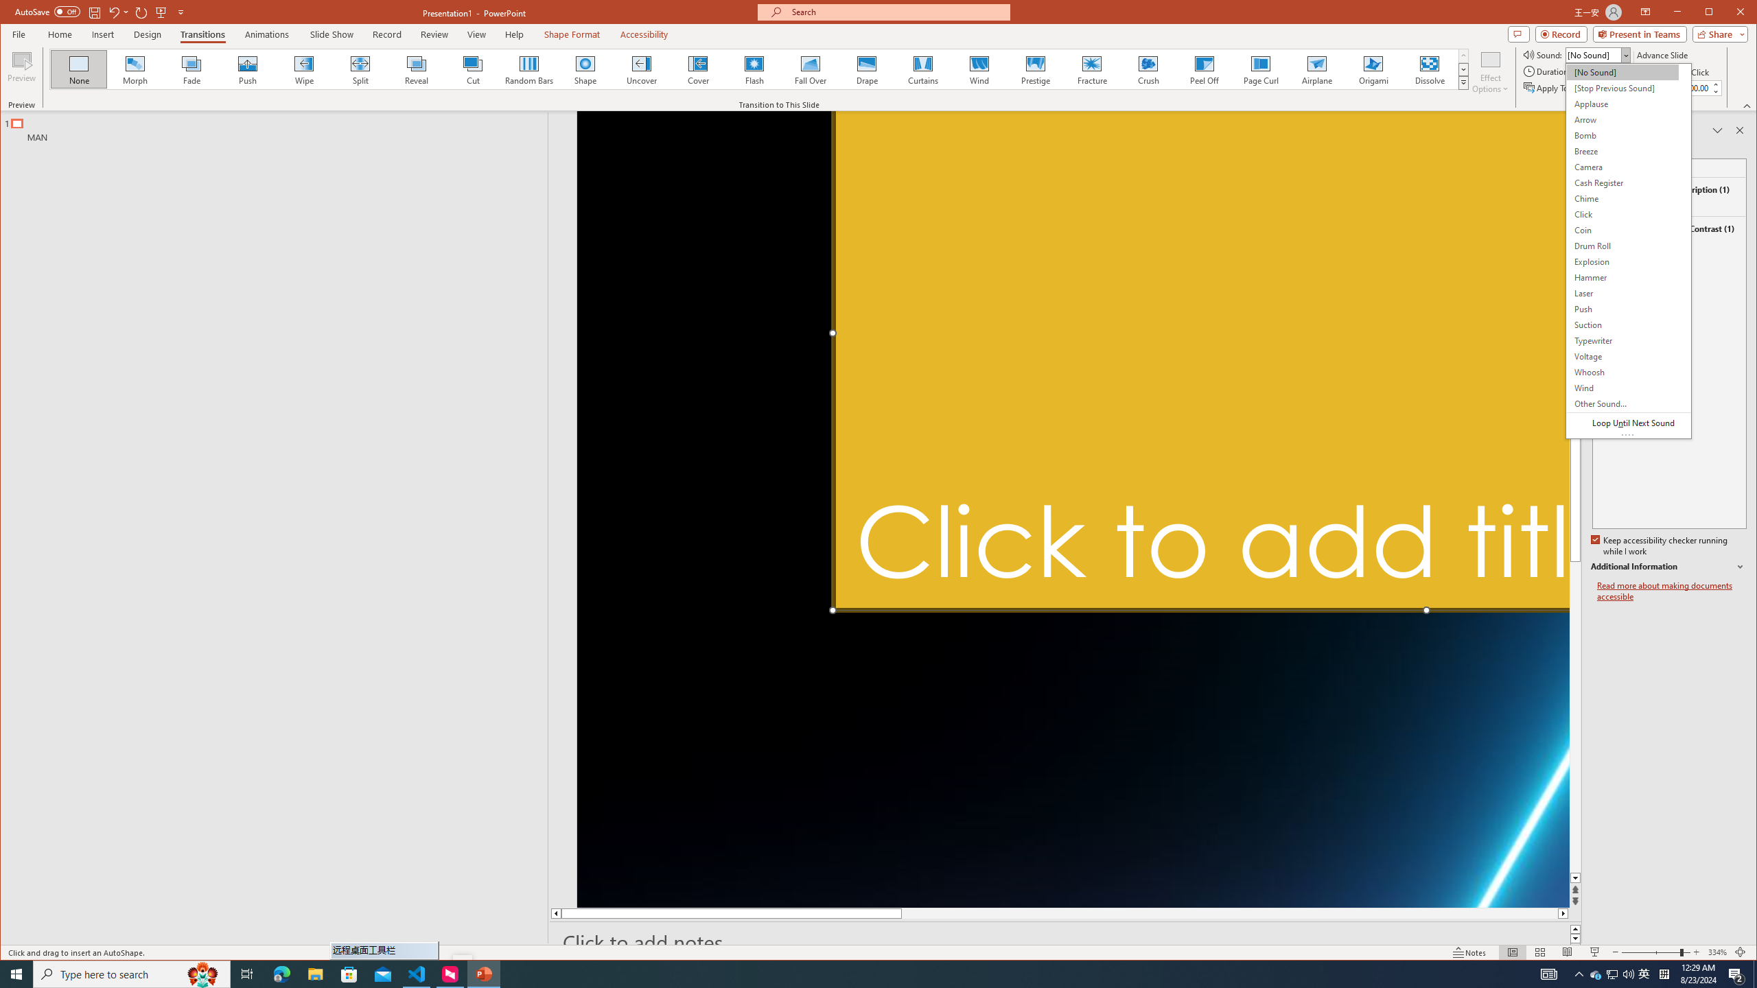 The height and width of the screenshot is (988, 1757). I want to click on Shape, so click(585, 69).